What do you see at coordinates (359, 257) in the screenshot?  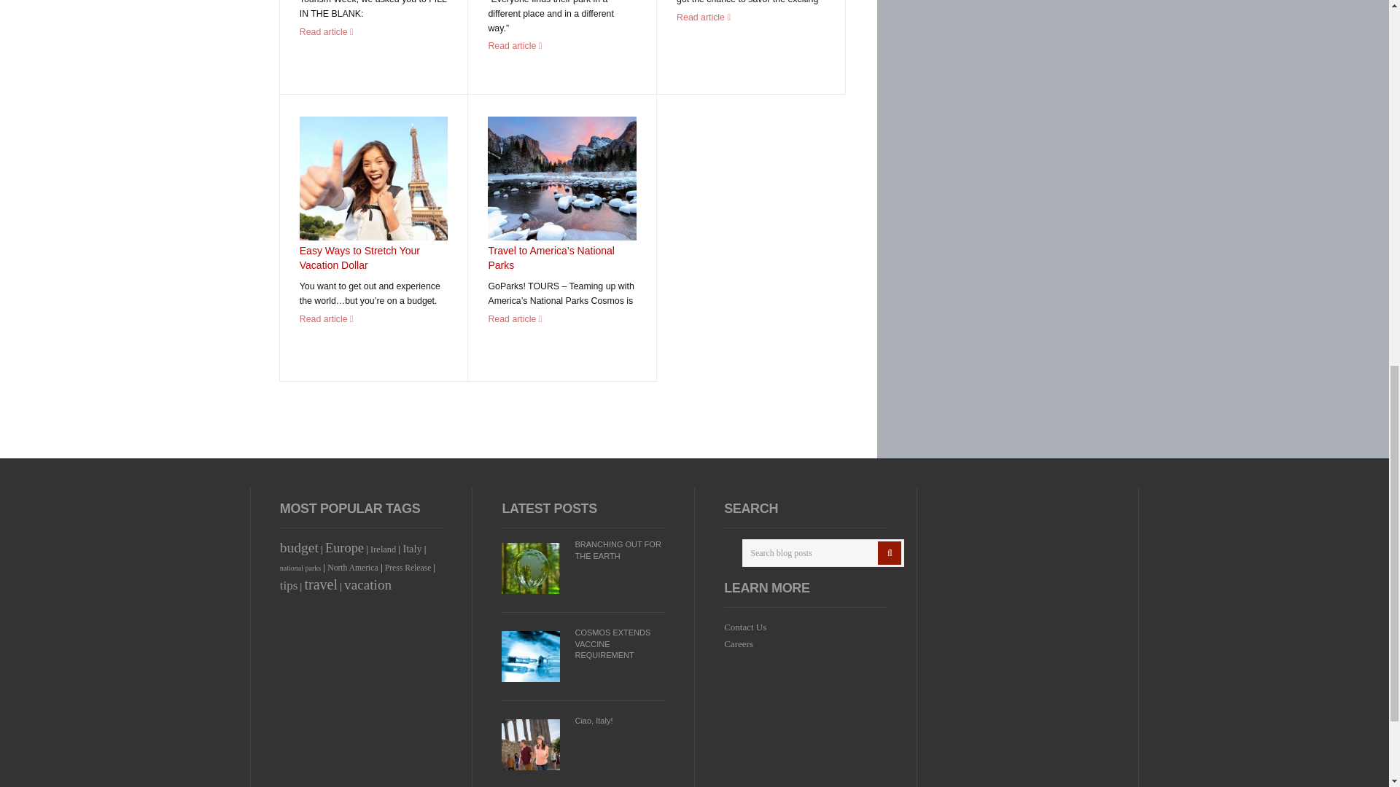 I see `Easy Ways to Stretch Your Vacation Dollar` at bounding box center [359, 257].